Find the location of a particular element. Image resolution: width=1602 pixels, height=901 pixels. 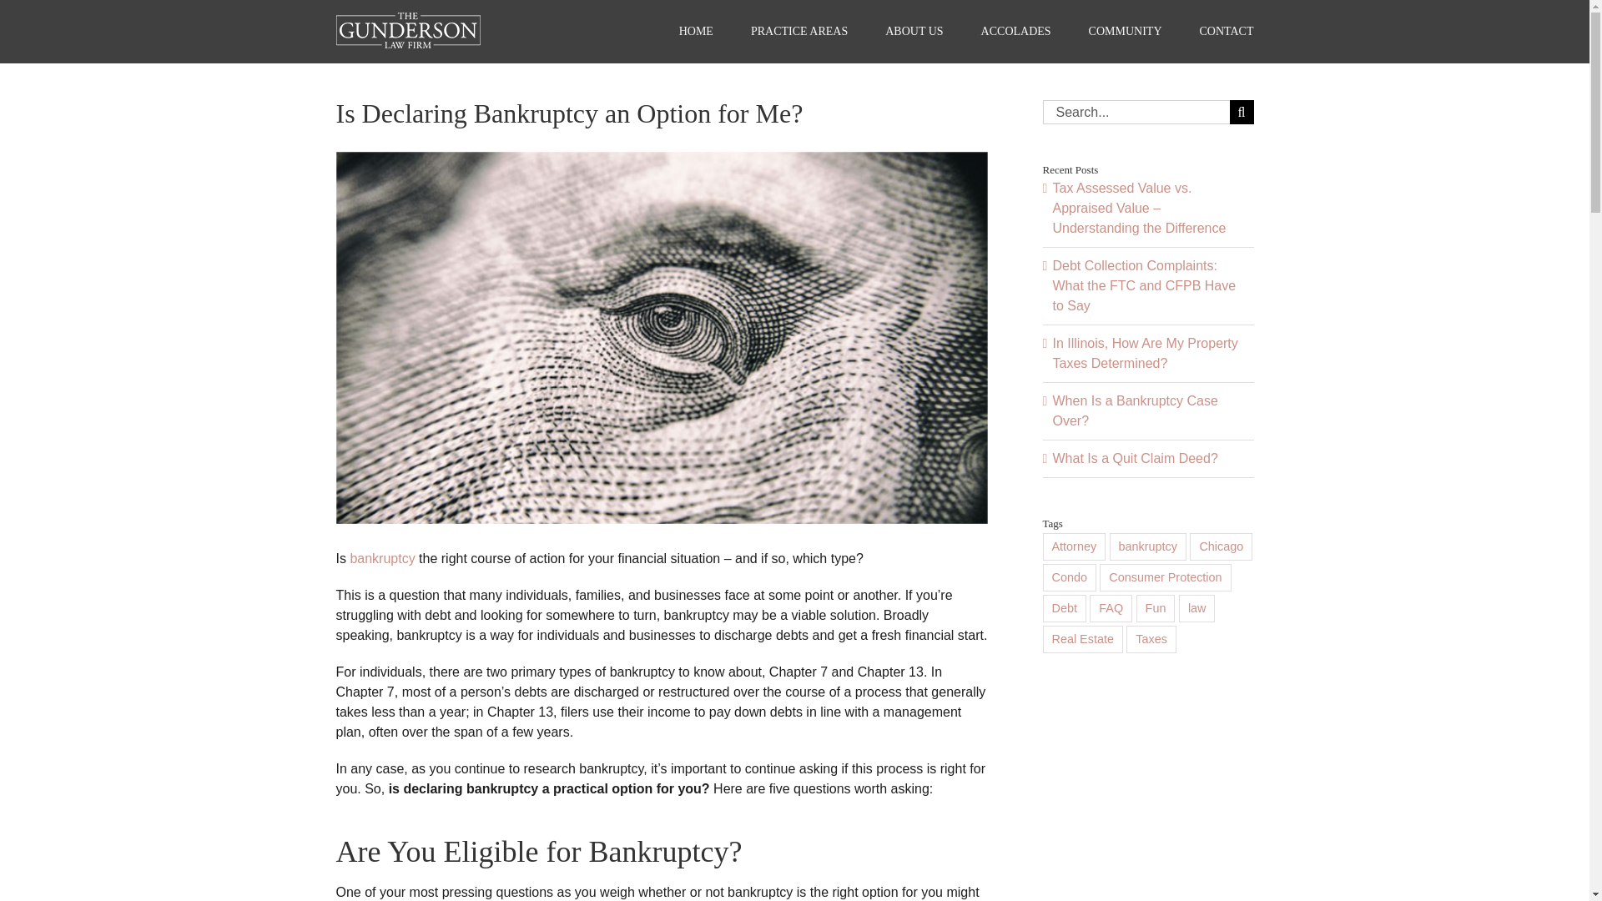

ACCOLADES is located at coordinates (1015, 32).